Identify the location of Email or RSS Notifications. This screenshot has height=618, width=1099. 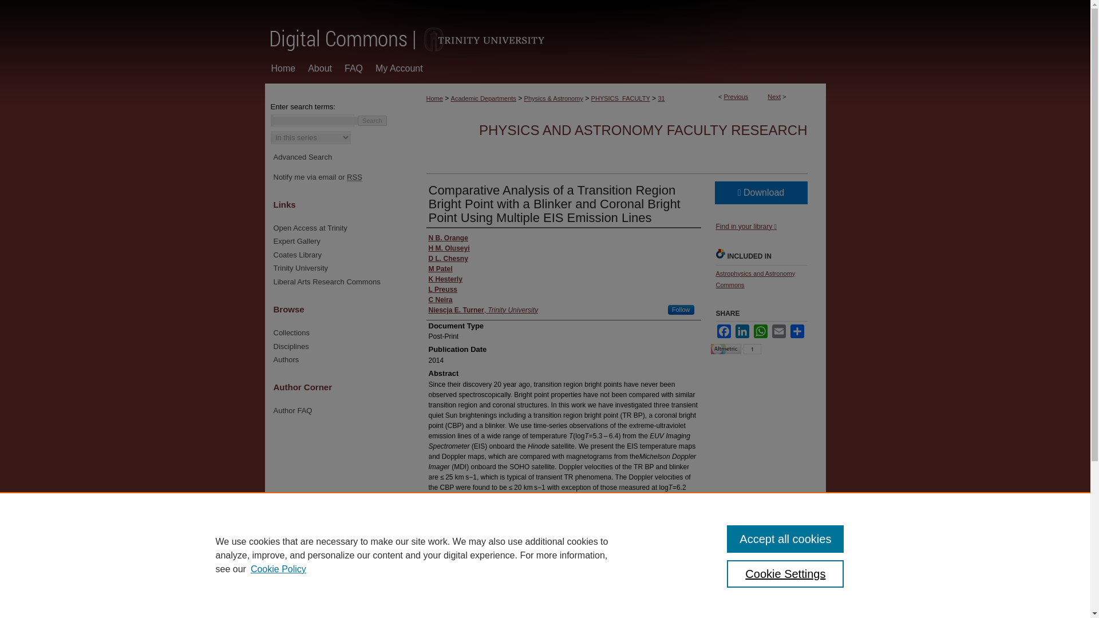
(338, 177).